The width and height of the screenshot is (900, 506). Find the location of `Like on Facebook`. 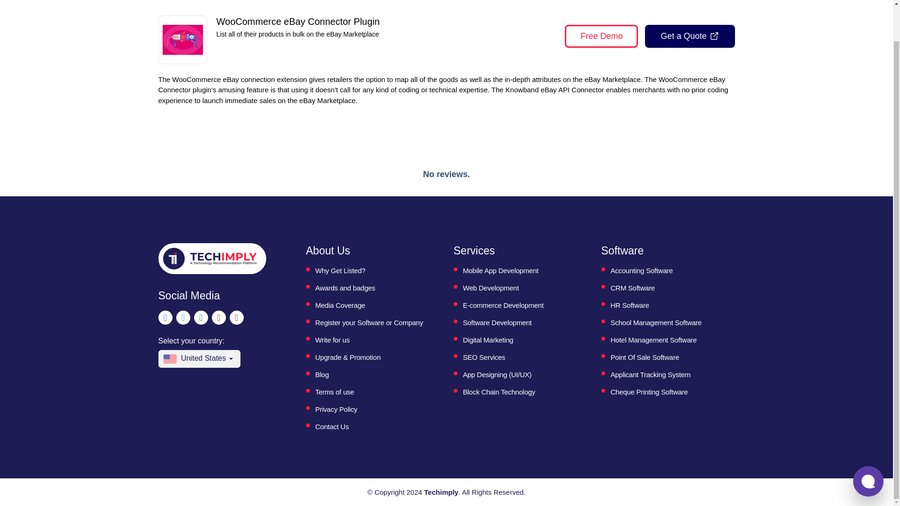

Like on Facebook is located at coordinates (165, 318).